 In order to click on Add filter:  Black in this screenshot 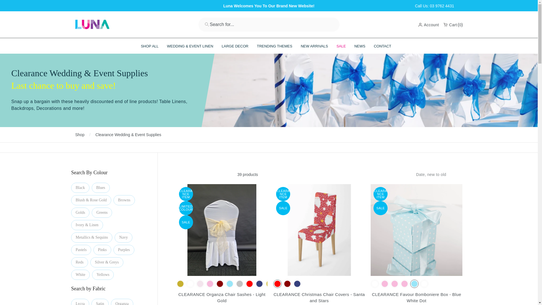, I will do `click(80, 188)`.